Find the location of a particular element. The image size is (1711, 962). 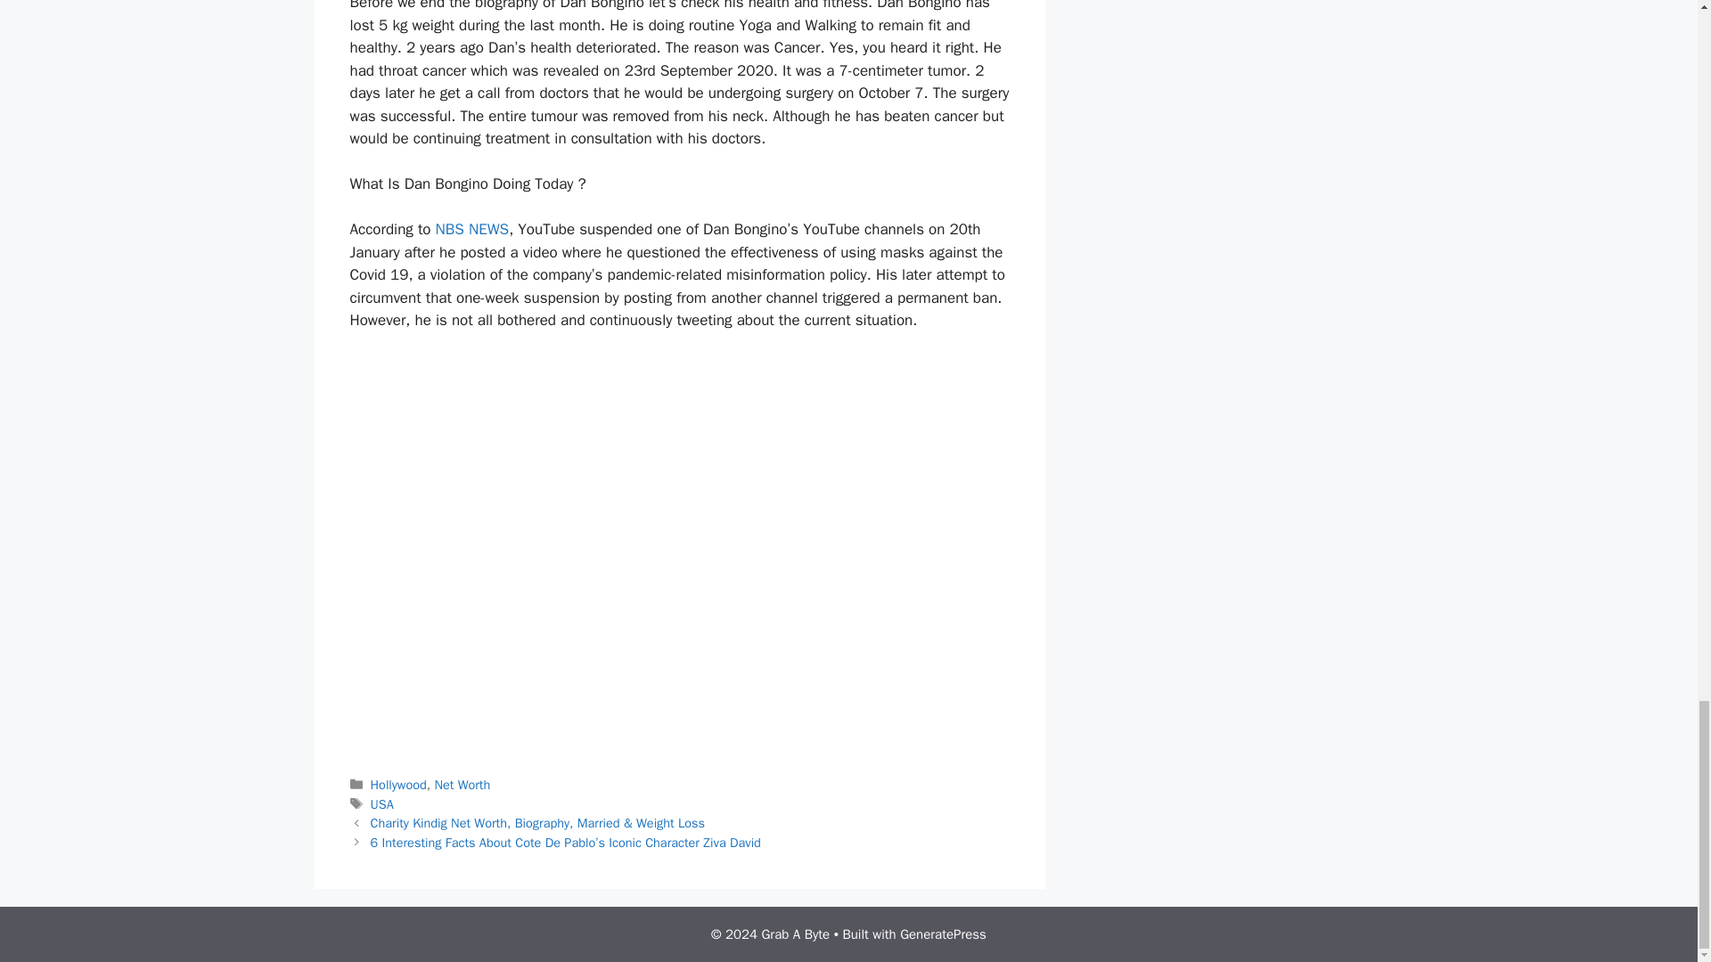

GeneratePress is located at coordinates (943, 934).